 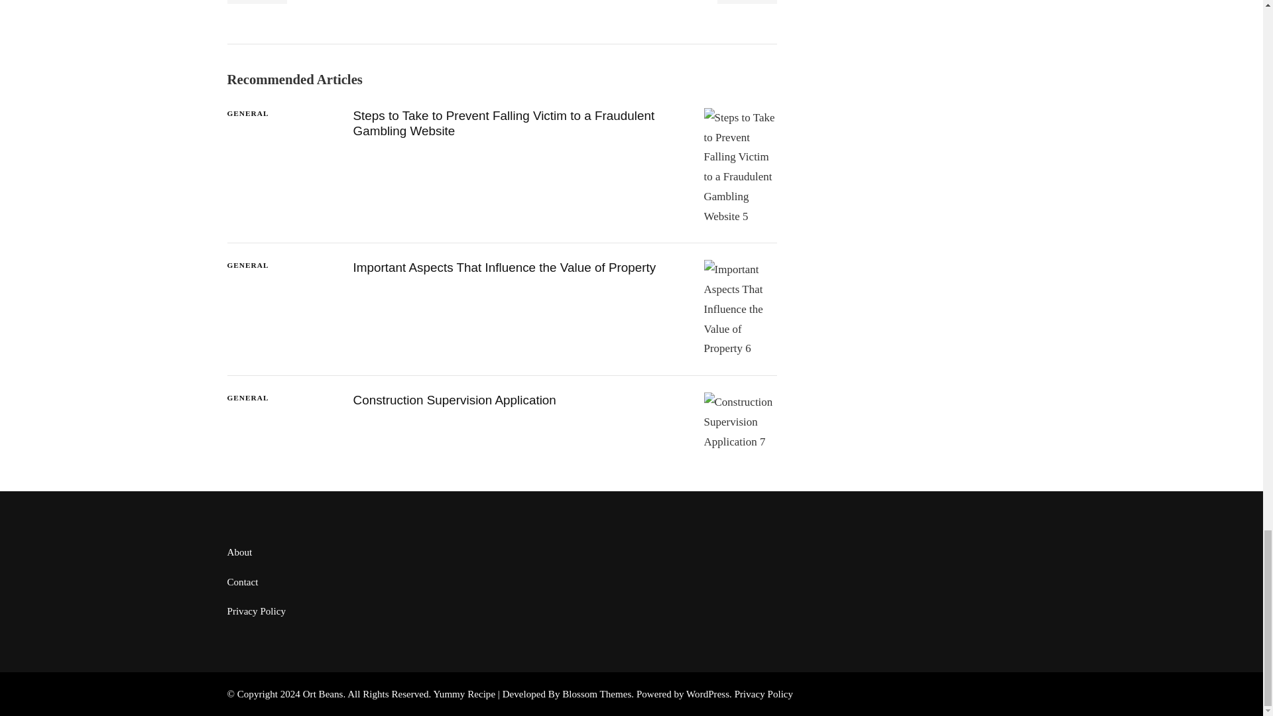 What do you see at coordinates (247, 114) in the screenshot?
I see `GENERAL` at bounding box center [247, 114].